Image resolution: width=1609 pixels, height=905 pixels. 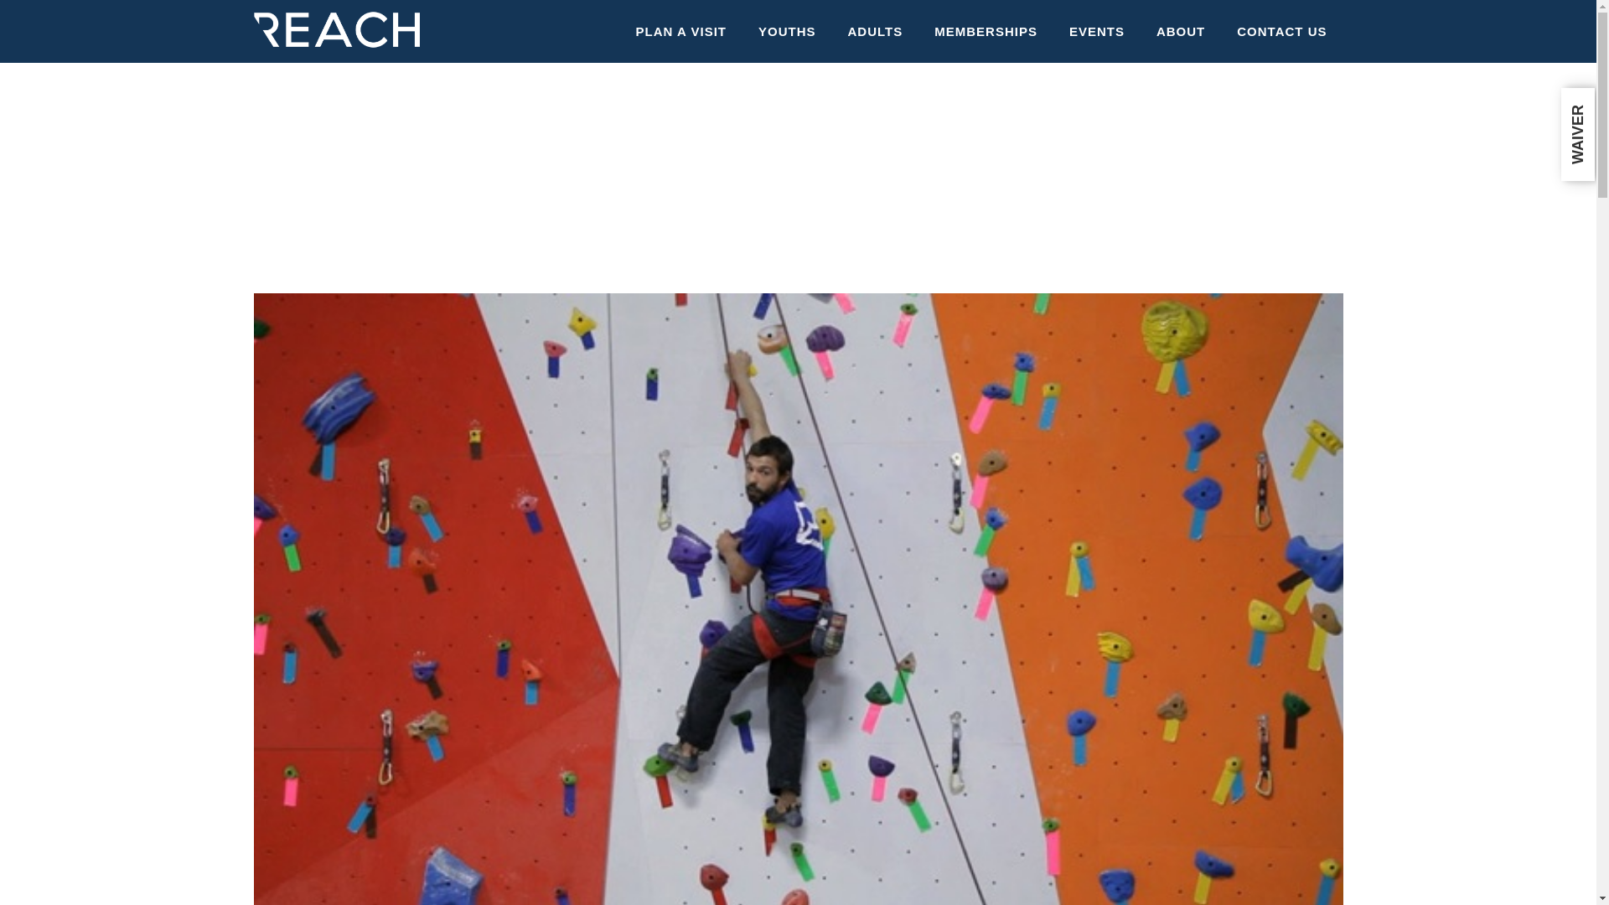 What do you see at coordinates (875, 31) in the screenshot?
I see `ADULTS` at bounding box center [875, 31].